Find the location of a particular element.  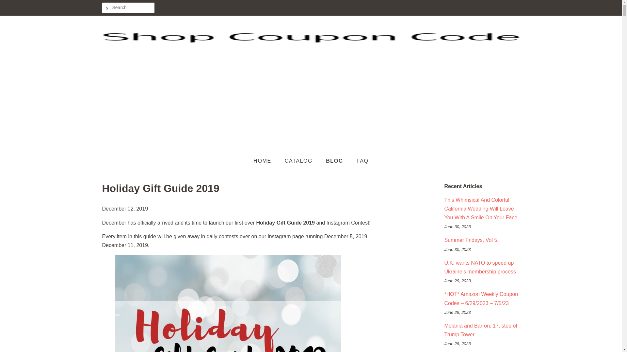

CATALOG is located at coordinates (299, 161).